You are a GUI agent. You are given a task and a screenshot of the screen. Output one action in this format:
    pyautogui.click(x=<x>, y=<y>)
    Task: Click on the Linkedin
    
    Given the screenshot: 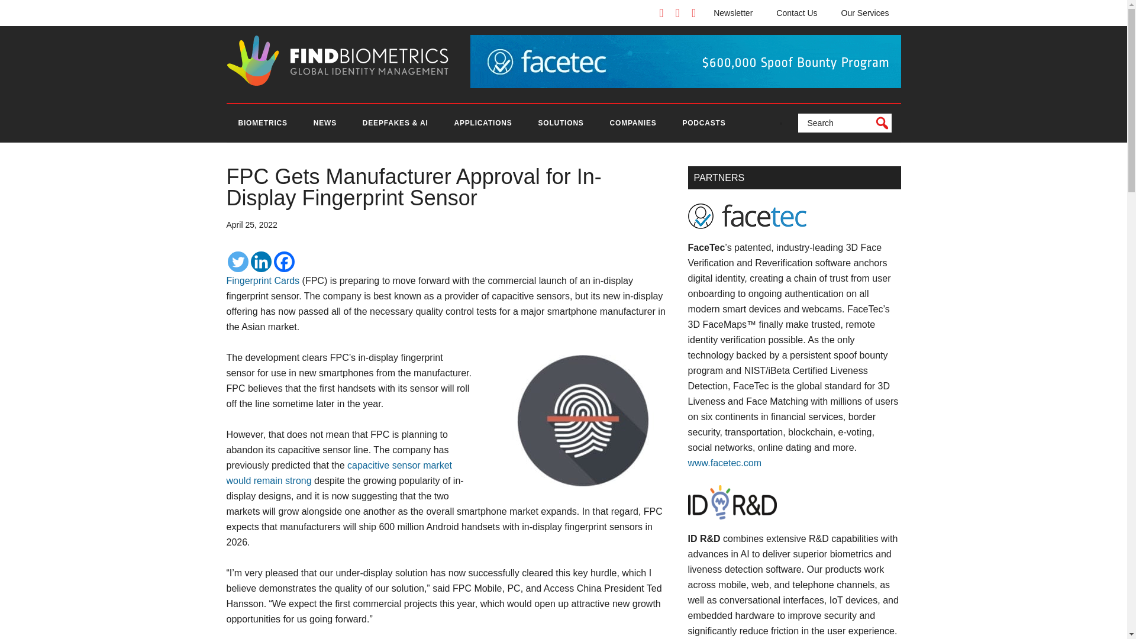 What is the action you would take?
    pyautogui.click(x=261, y=262)
    